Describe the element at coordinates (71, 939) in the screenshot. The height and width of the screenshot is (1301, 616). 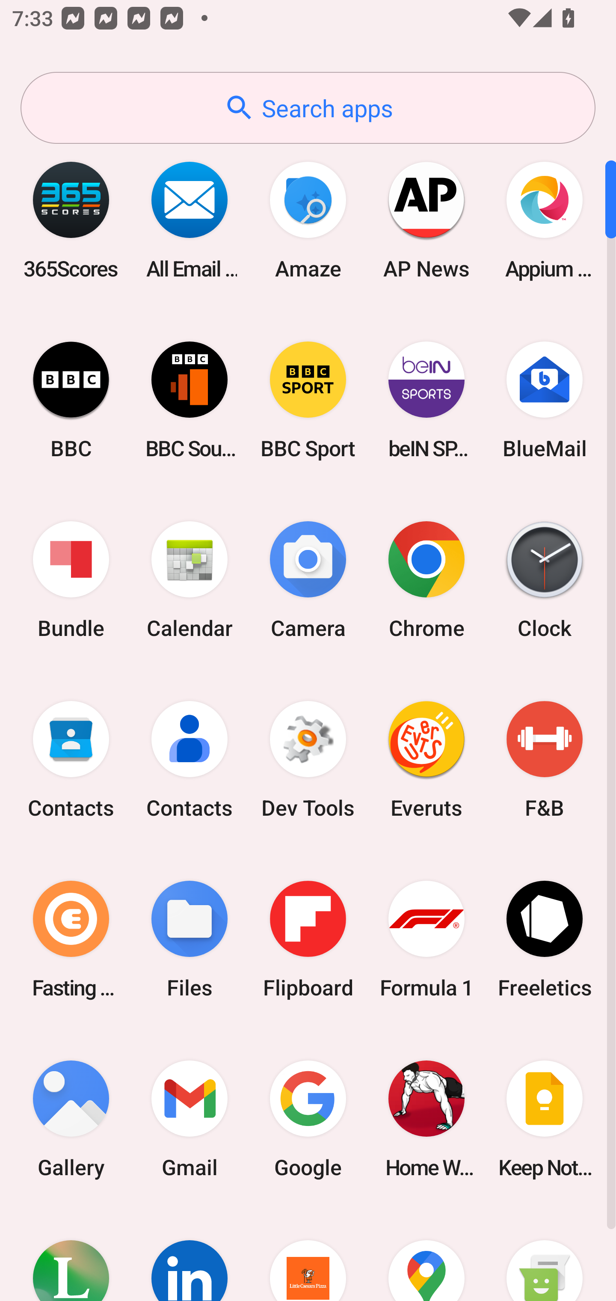
I see `Fasting Coach` at that location.